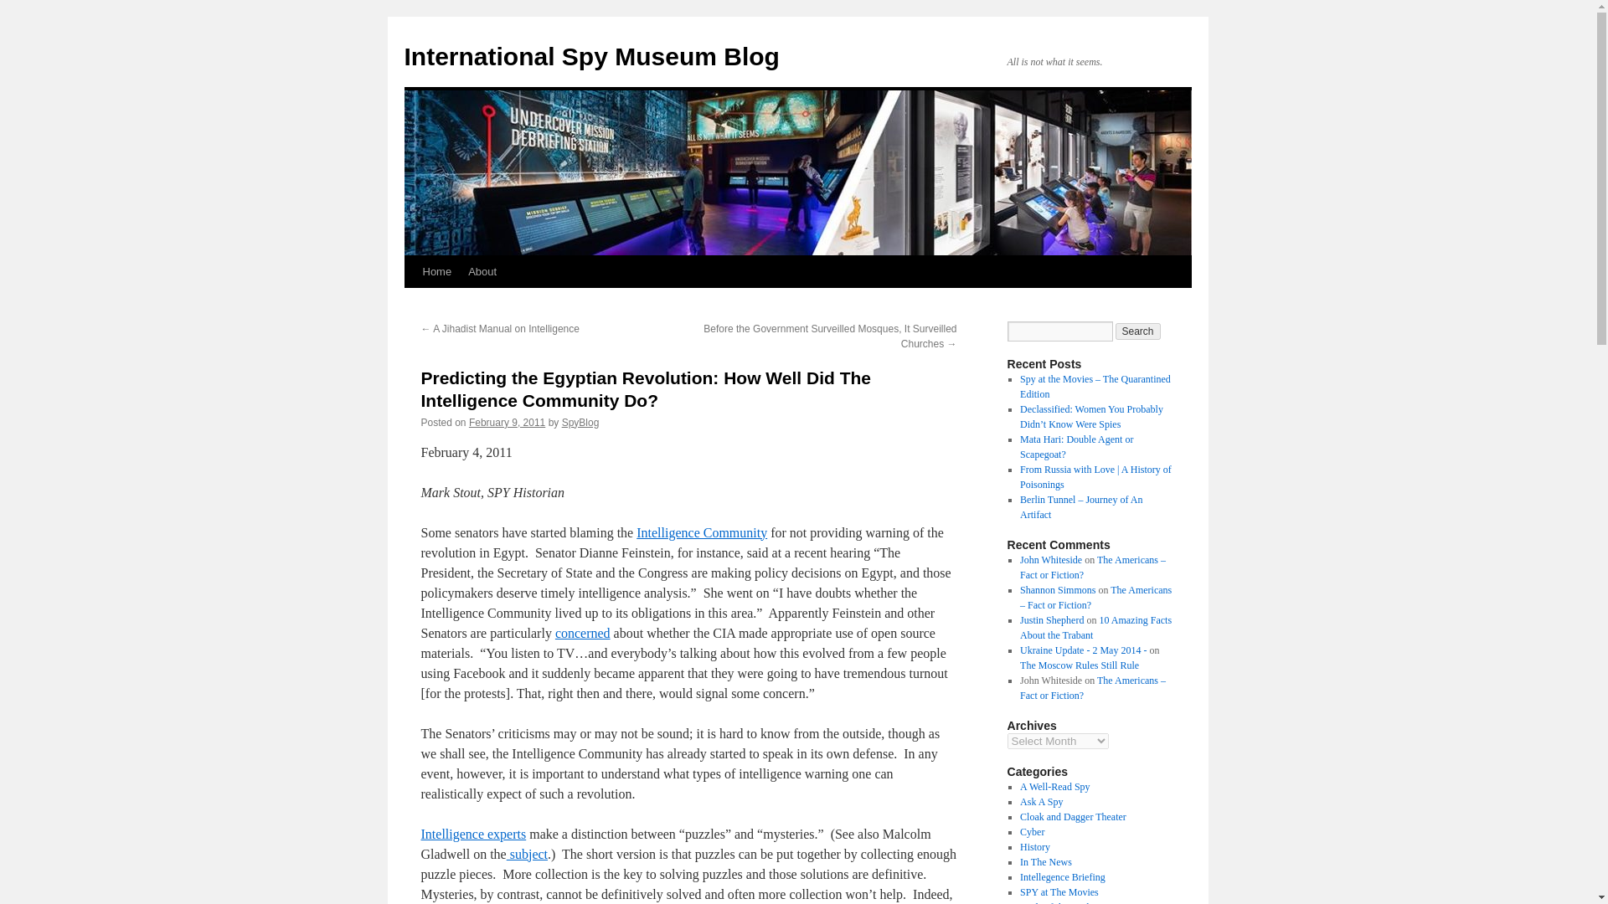  Describe the element at coordinates (590, 56) in the screenshot. I see `International Spy Museum Blog` at that location.